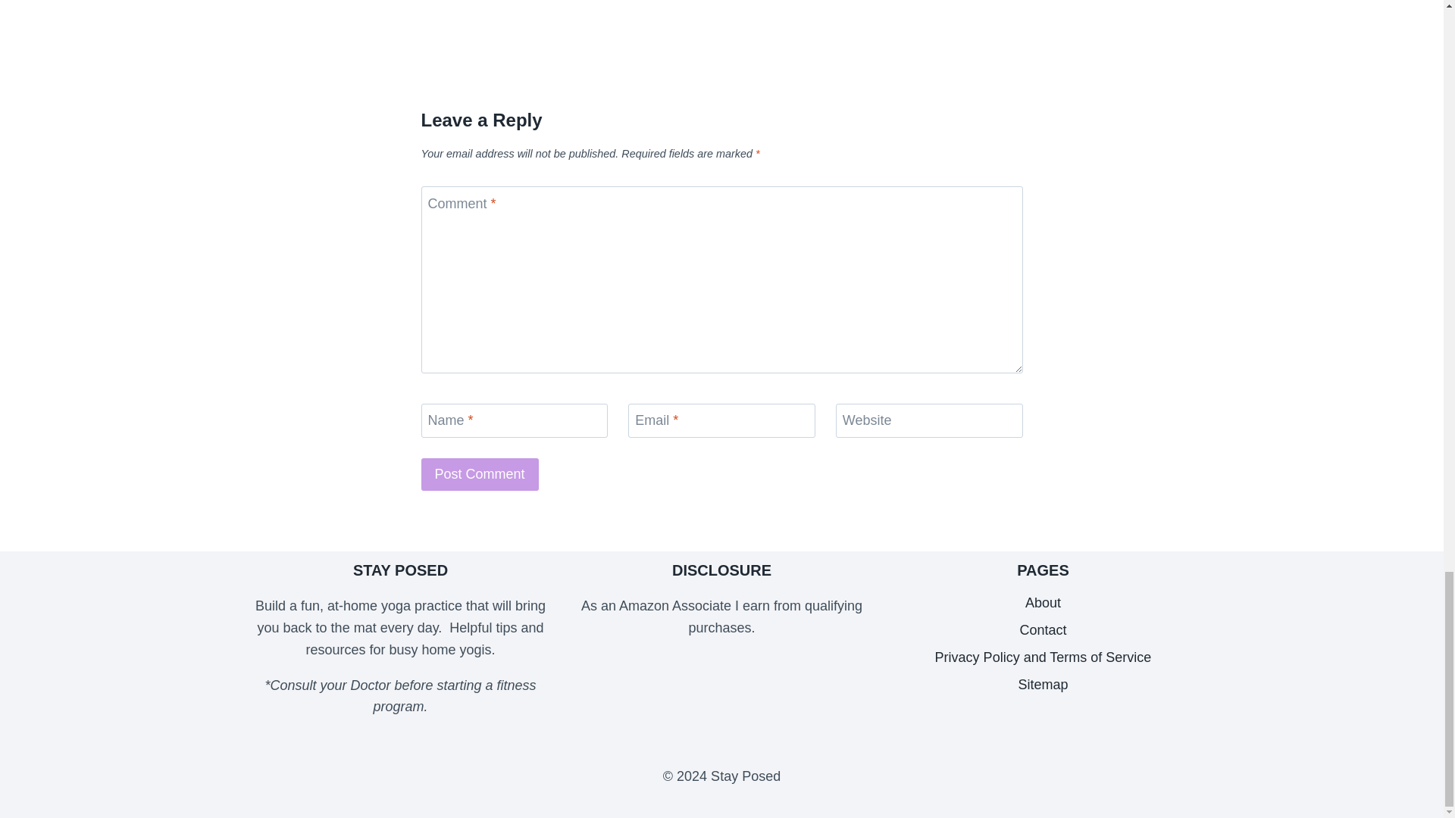 Image resolution: width=1455 pixels, height=818 pixels. Describe the element at coordinates (1044, 685) in the screenshot. I see `Sitemap` at that location.